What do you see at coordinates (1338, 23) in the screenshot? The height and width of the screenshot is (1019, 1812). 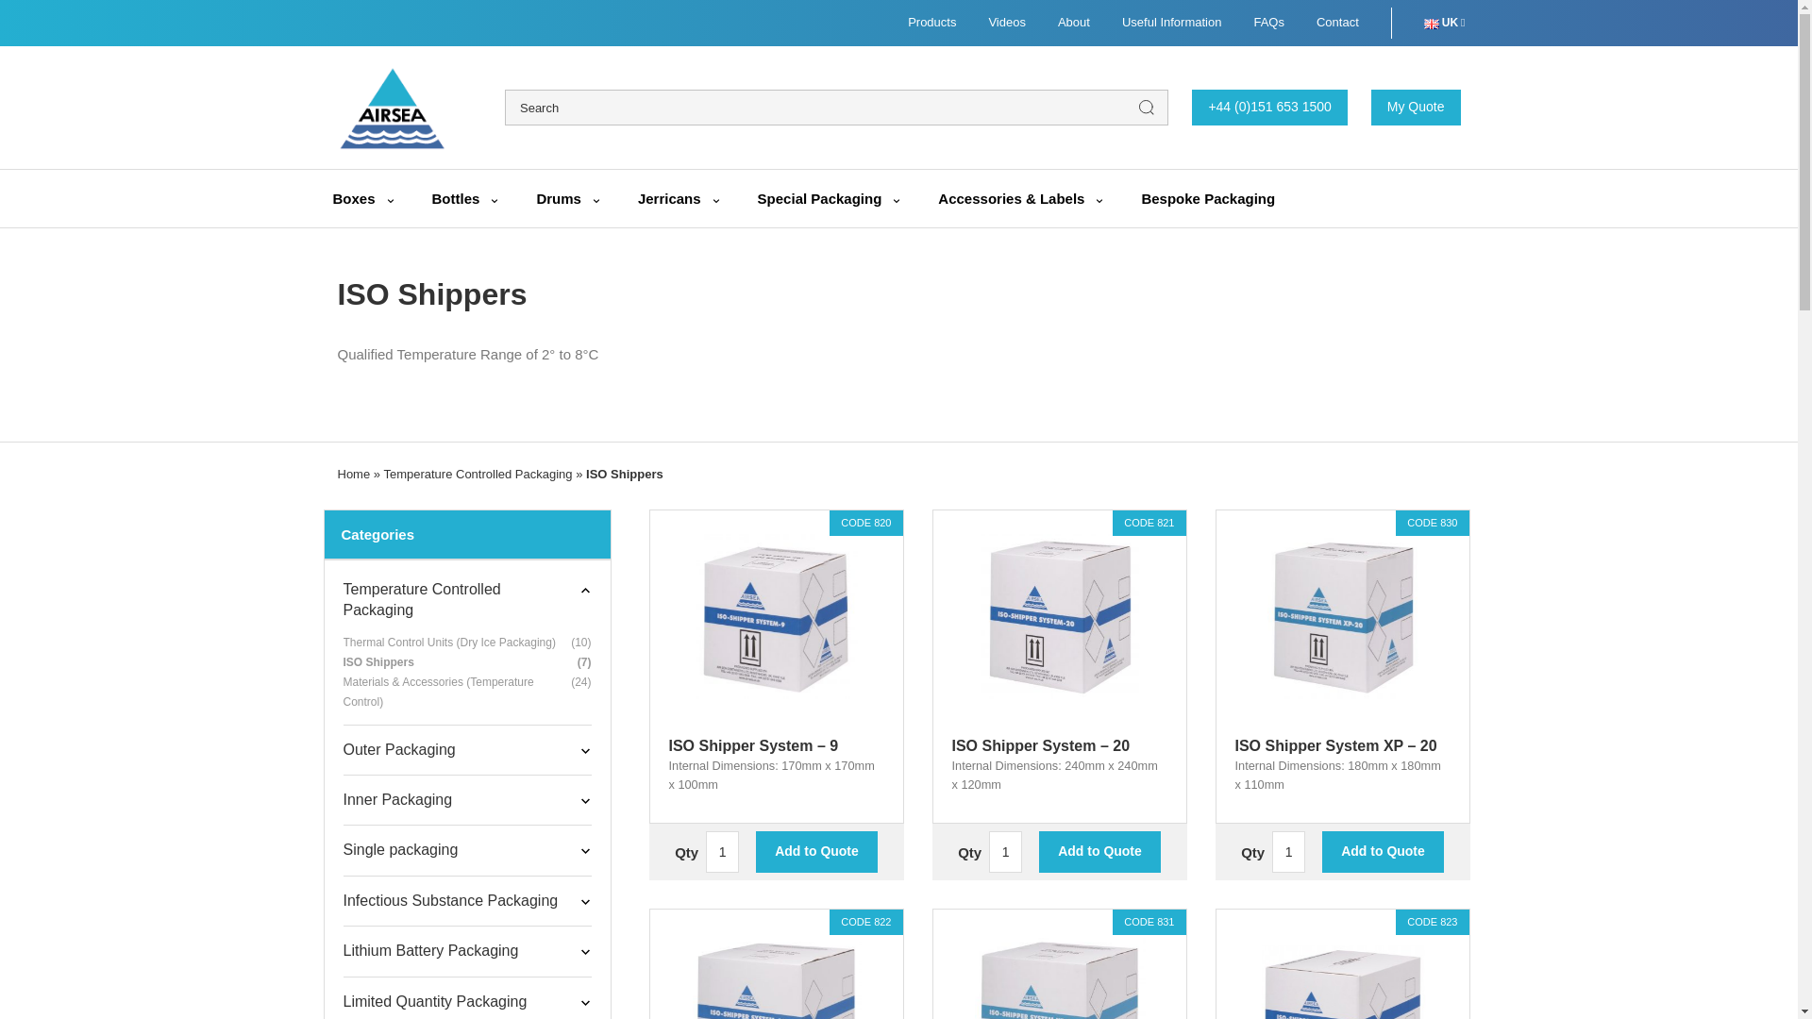 I see `Contact` at bounding box center [1338, 23].